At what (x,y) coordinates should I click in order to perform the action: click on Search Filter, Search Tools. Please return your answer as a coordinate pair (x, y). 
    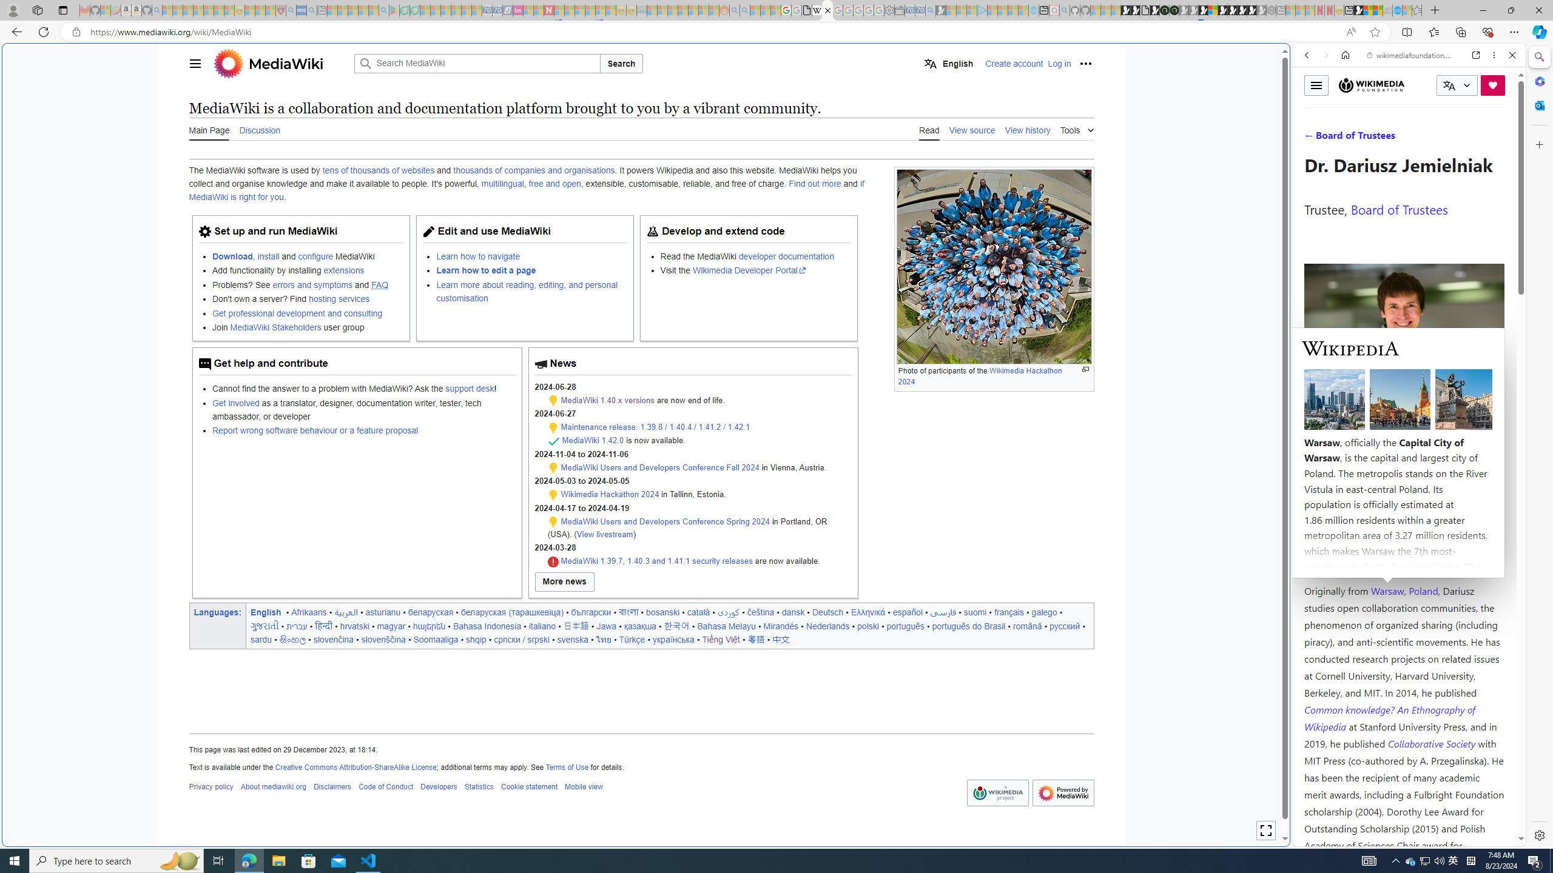
    Looking at the image, I should click on (1440, 138).